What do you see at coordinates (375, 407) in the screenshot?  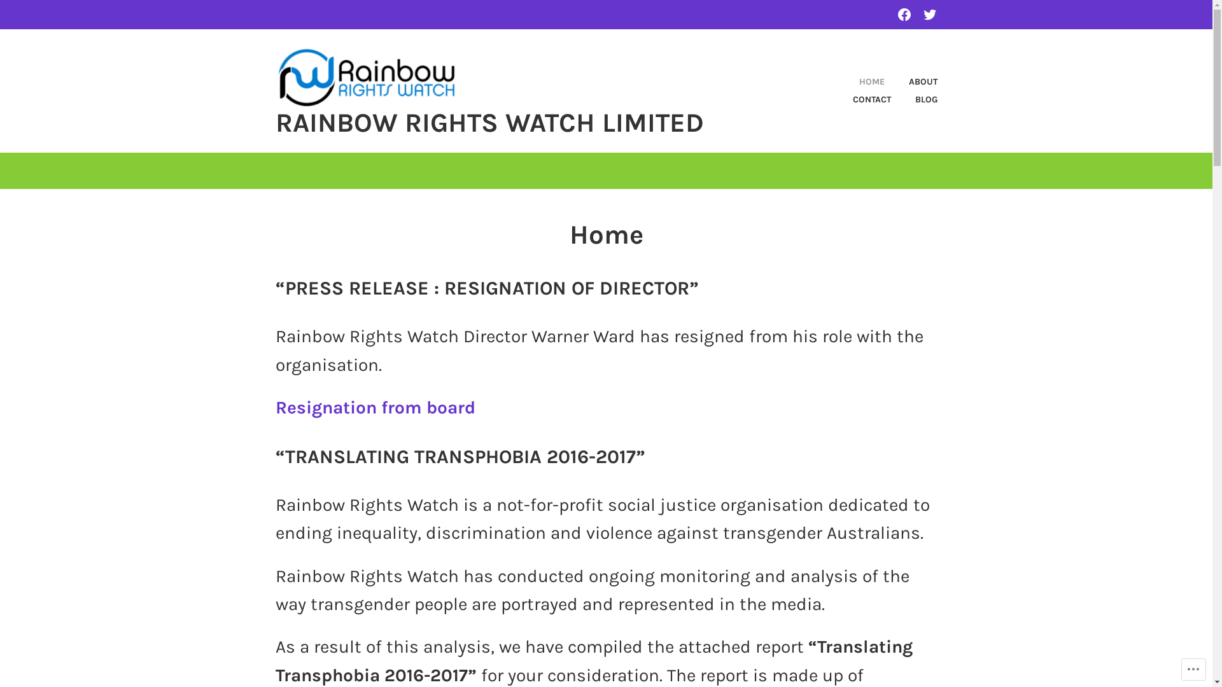 I see `Resignation from board` at bounding box center [375, 407].